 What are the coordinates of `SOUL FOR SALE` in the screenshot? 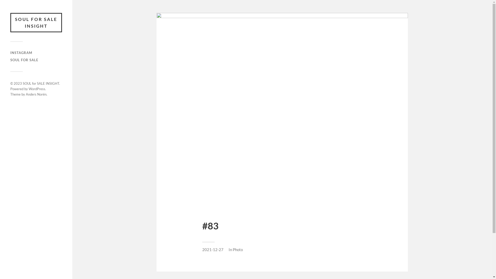 It's located at (24, 60).